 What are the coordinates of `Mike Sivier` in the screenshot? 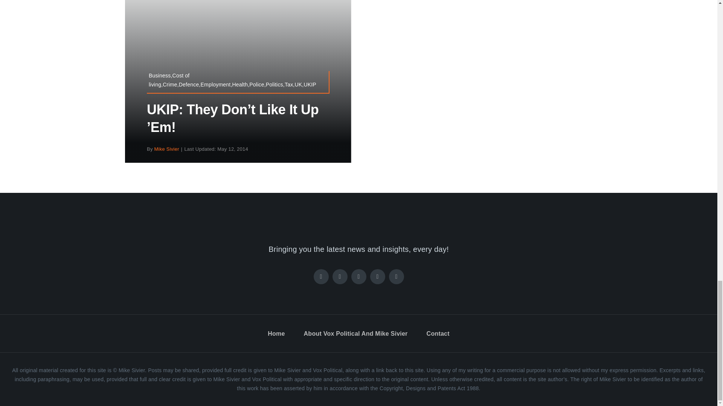 It's located at (167, 149).